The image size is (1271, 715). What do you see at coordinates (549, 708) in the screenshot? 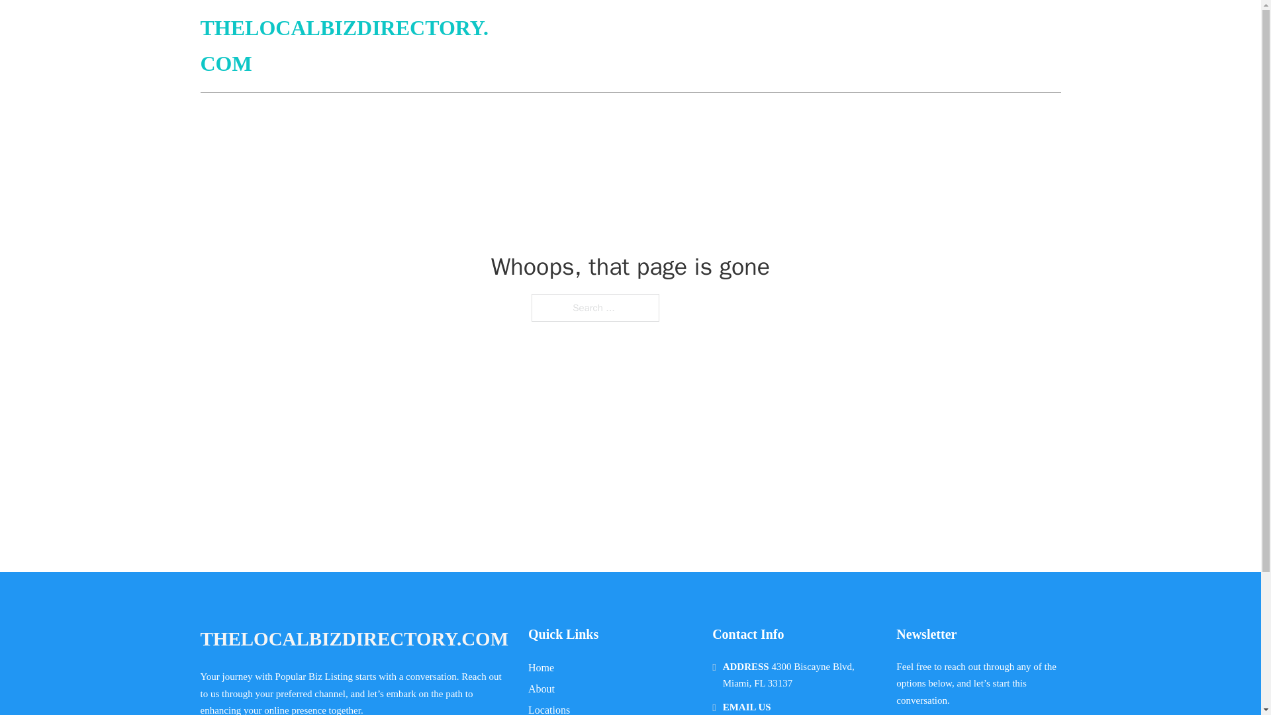
I see `Locations` at bounding box center [549, 708].